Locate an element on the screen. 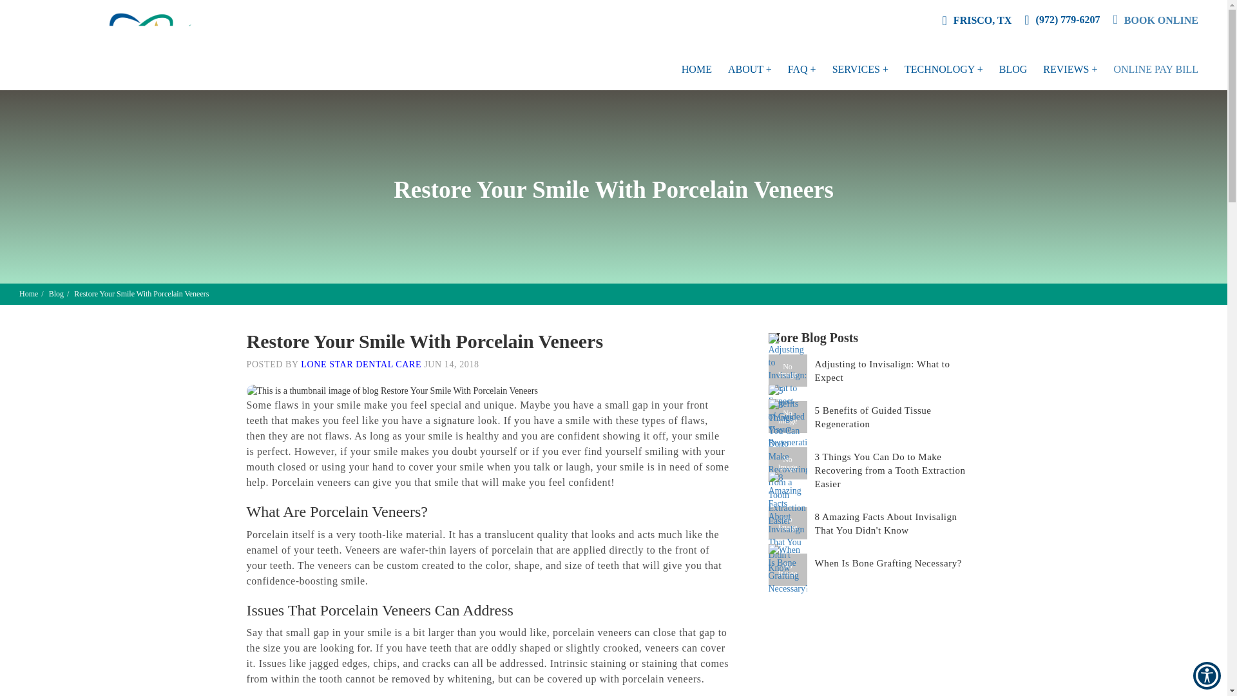 The height and width of the screenshot is (696, 1237). User way accessibility widget icon is located at coordinates (1207, 675).